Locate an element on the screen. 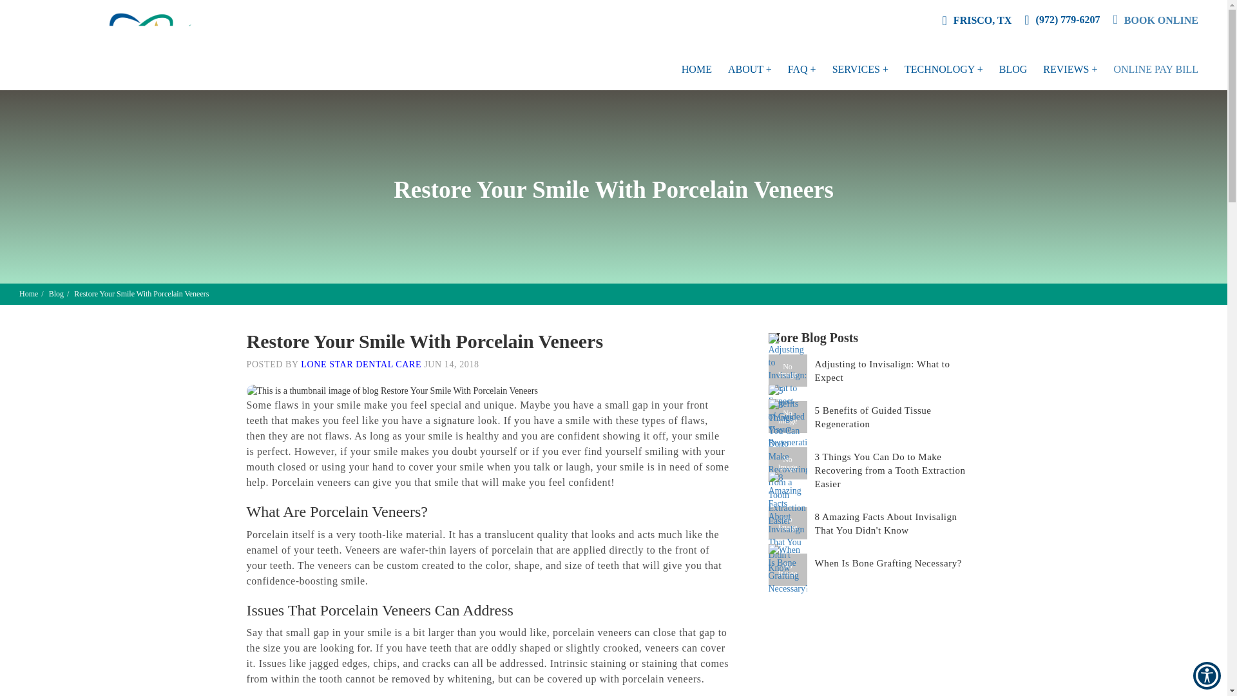 The height and width of the screenshot is (696, 1237). User way accessibility widget icon is located at coordinates (1207, 675).